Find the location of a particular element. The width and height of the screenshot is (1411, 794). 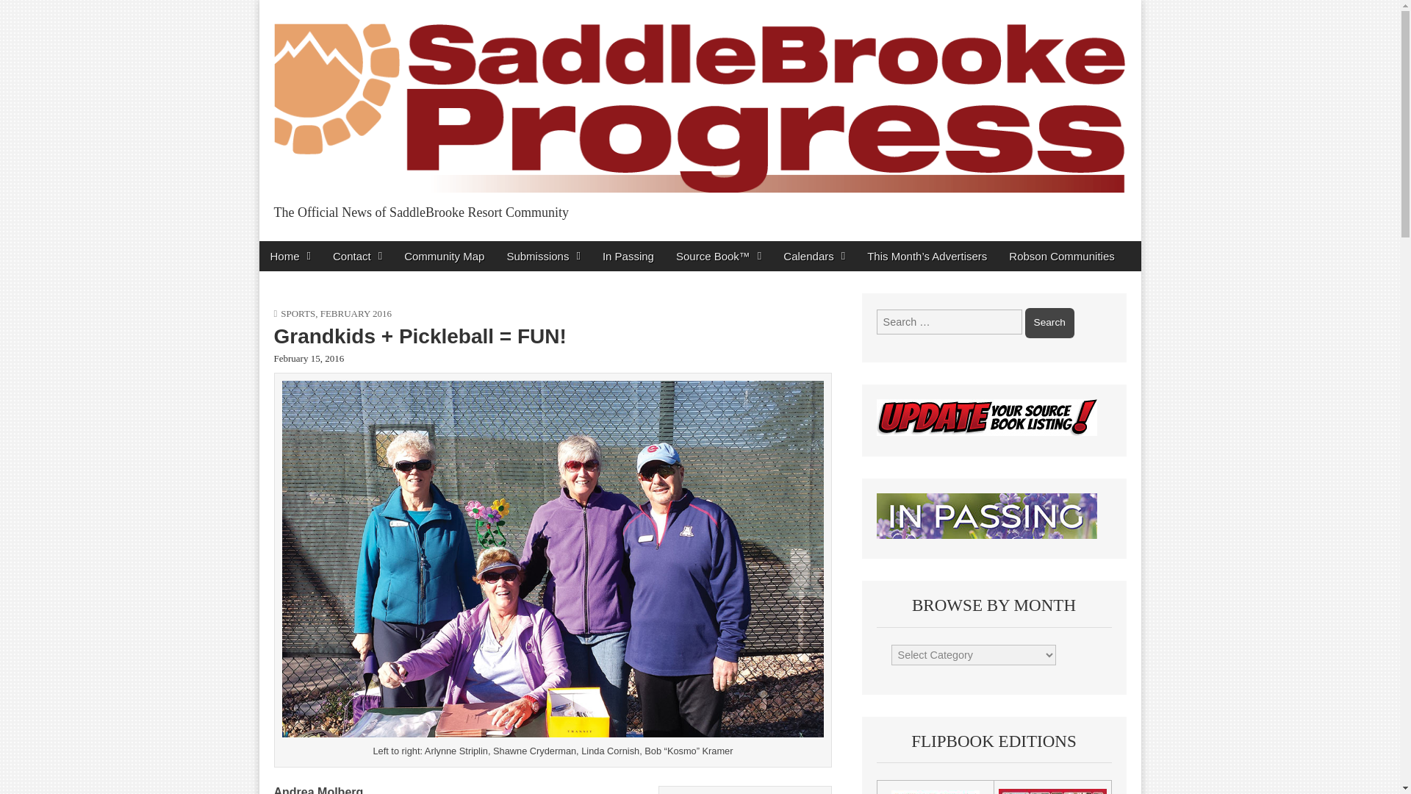

Home is located at coordinates (290, 256).